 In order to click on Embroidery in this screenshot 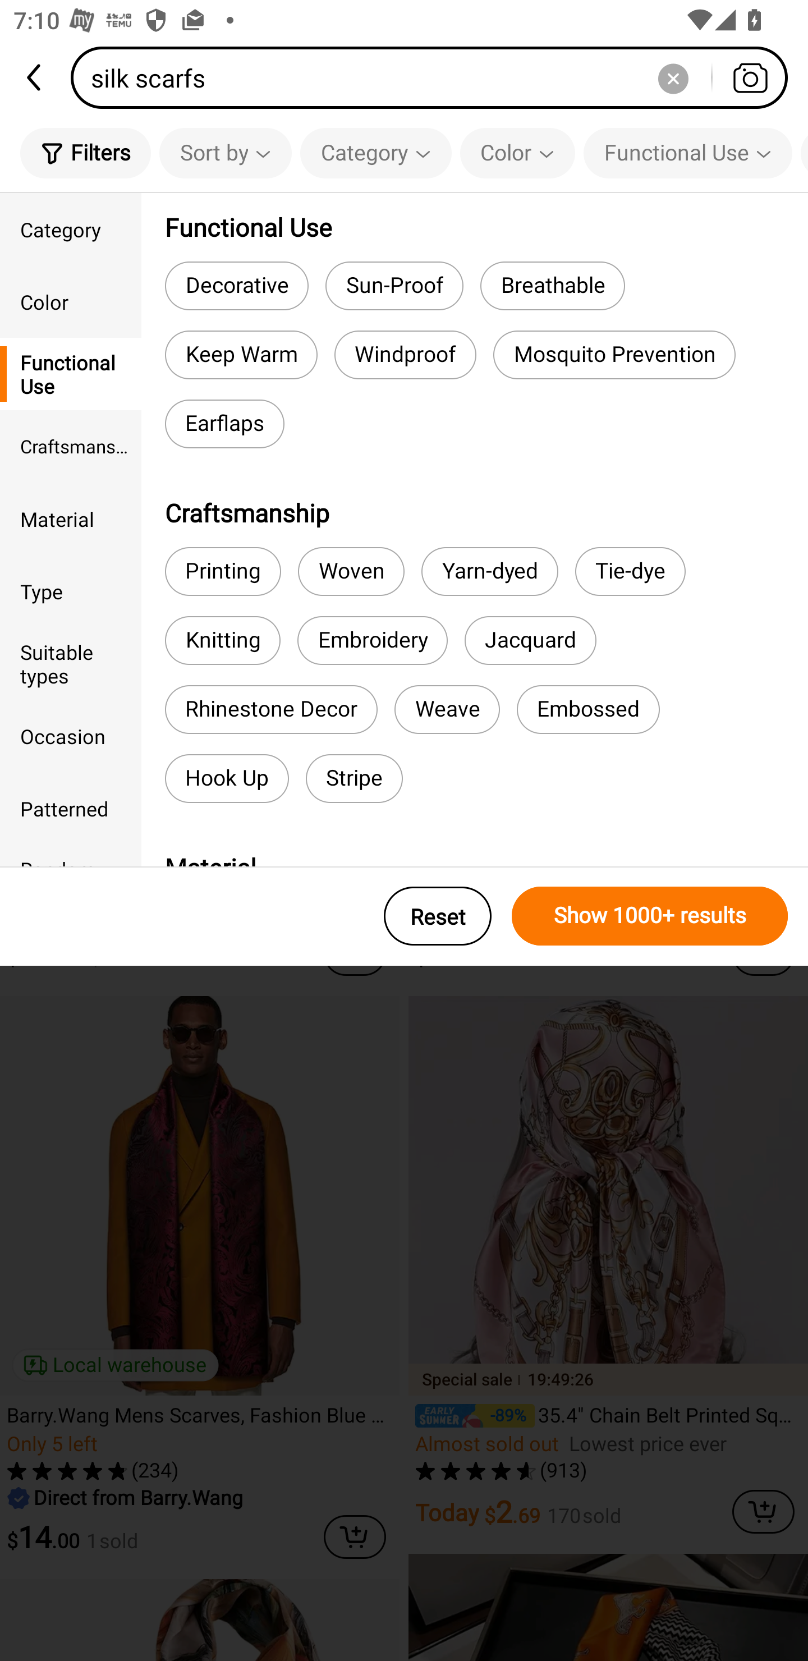, I will do `click(372, 640)`.